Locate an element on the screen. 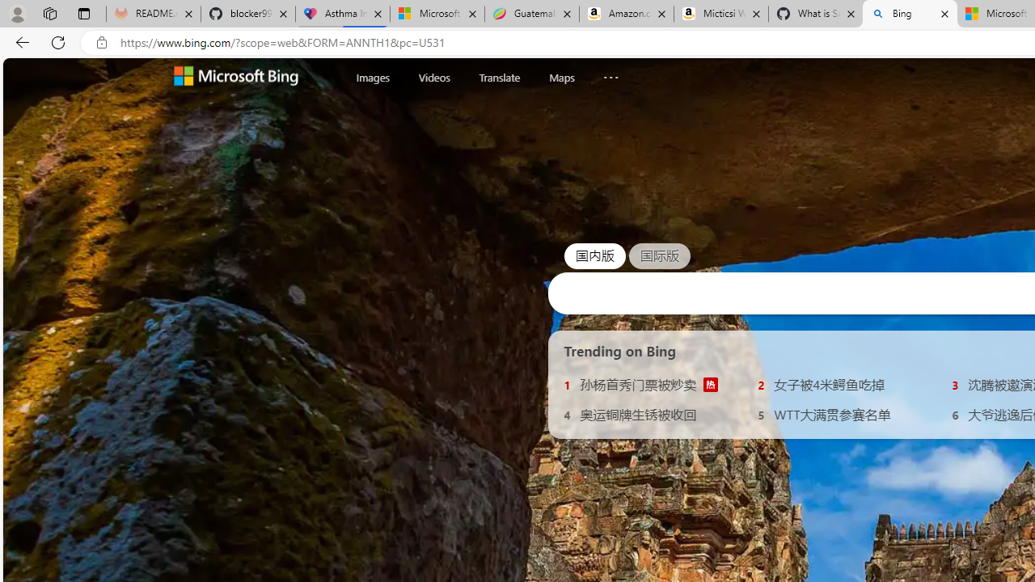  Maps is located at coordinates (561, 78).